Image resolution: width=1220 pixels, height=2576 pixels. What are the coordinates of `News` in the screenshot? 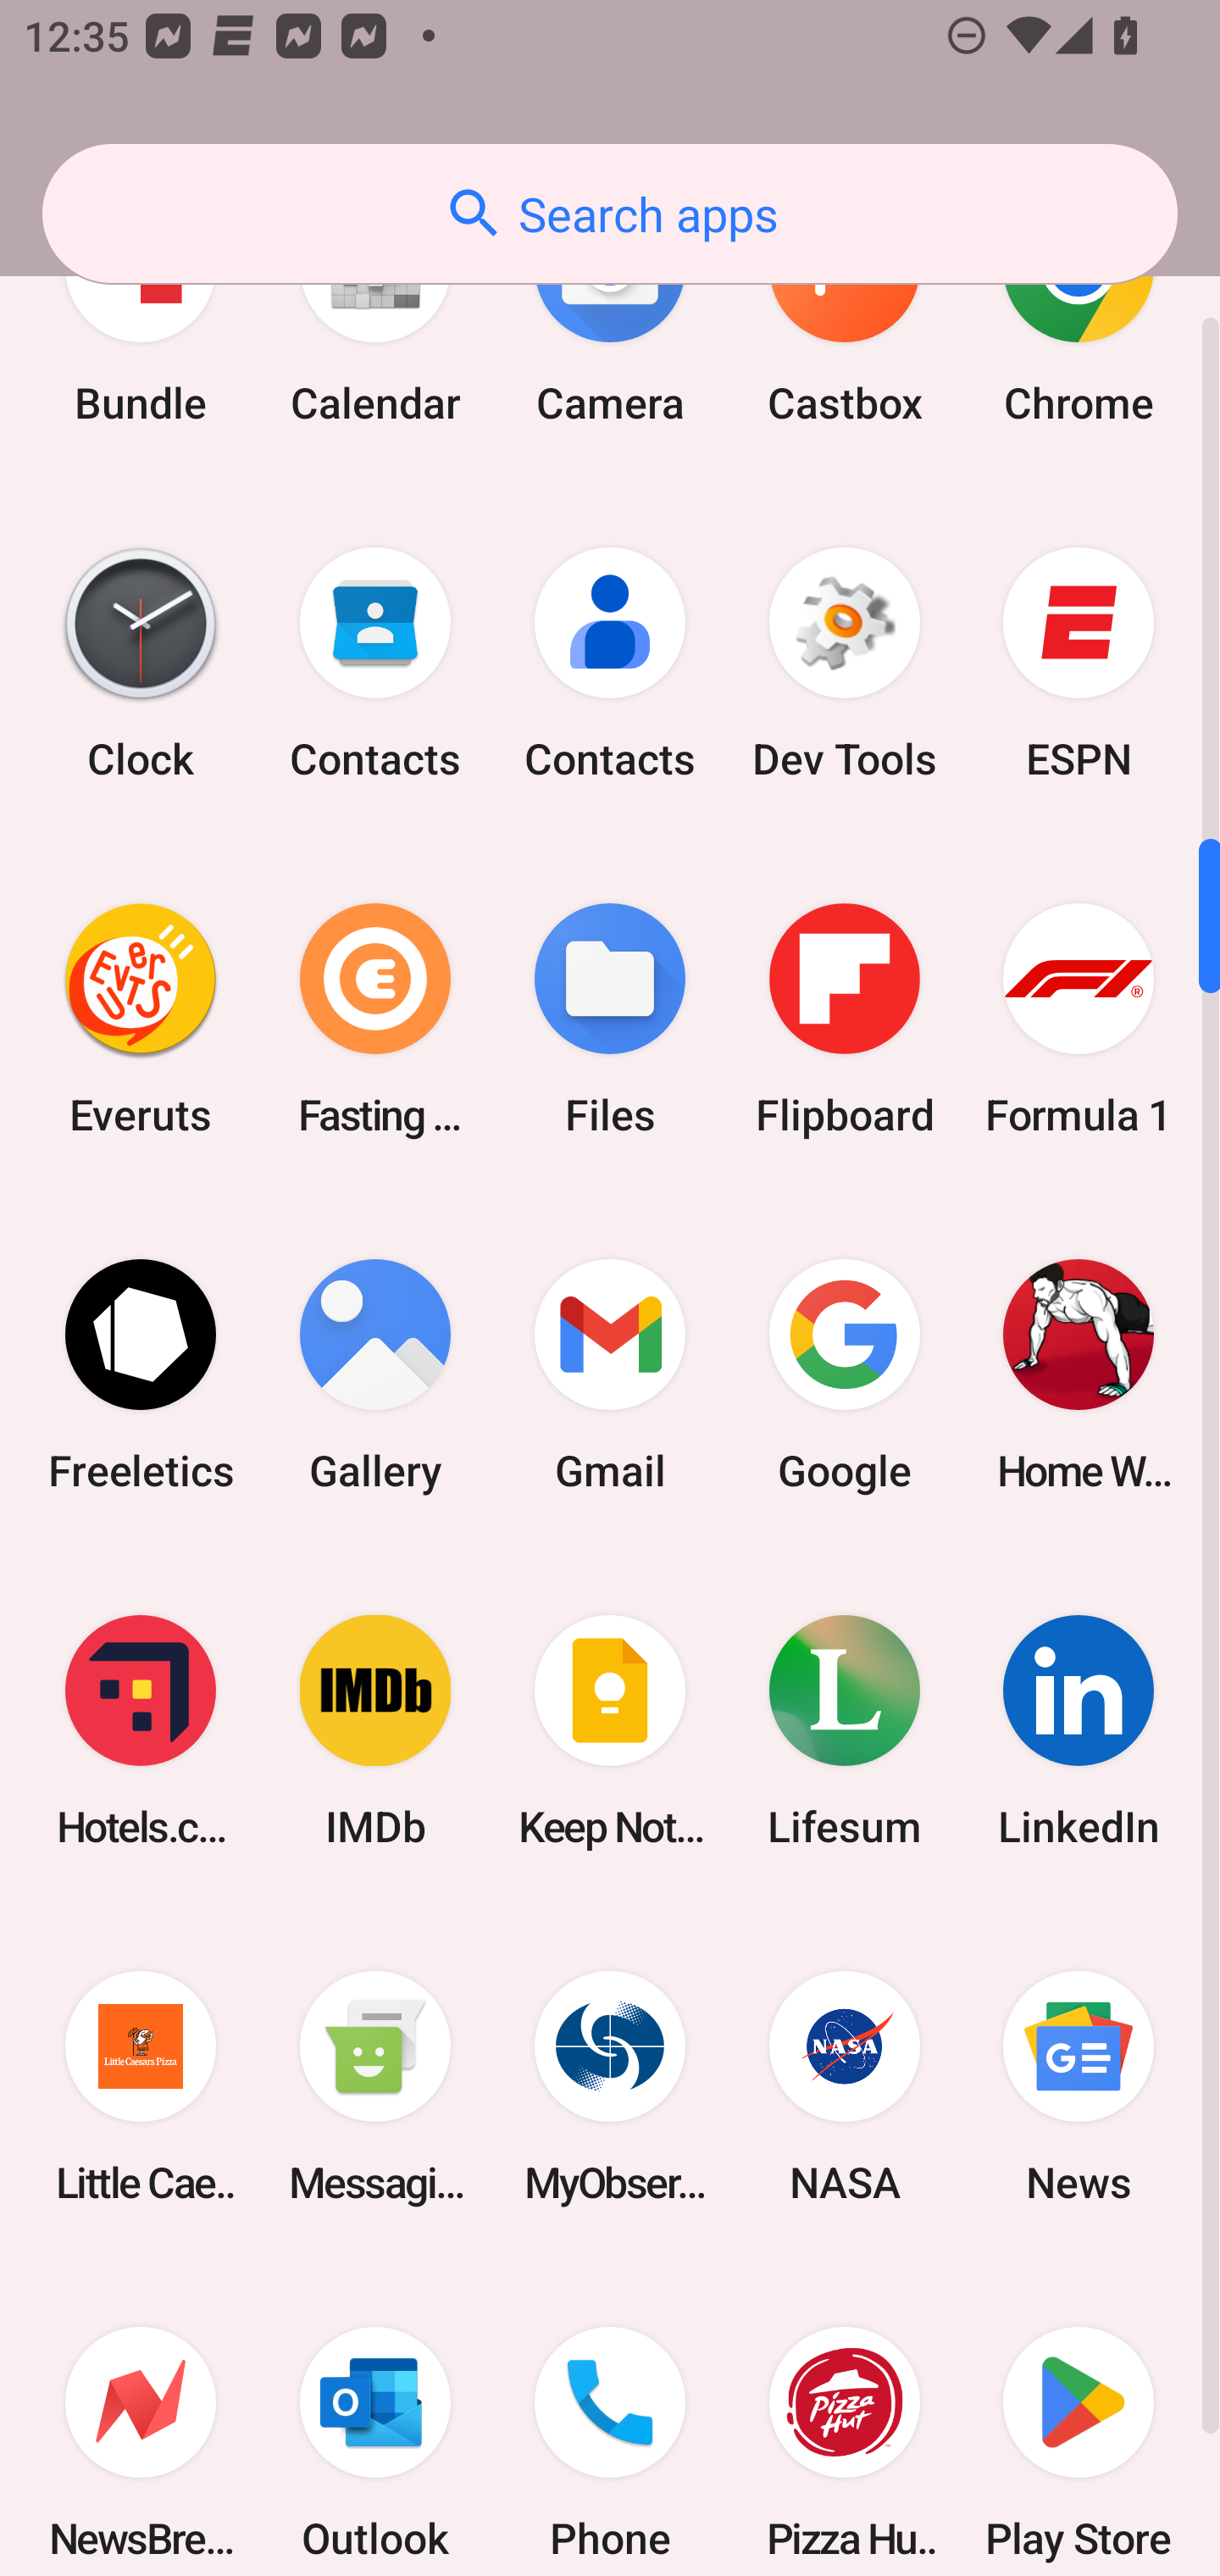 It's located at (1079, 2086).